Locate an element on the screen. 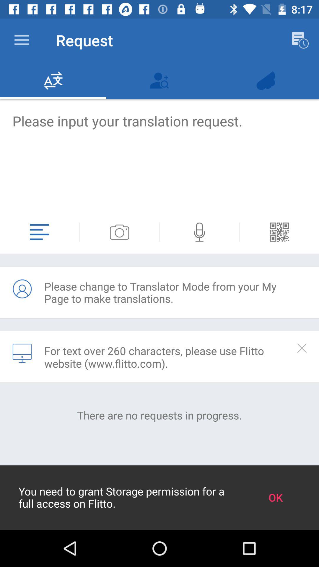 The width and height of the screenshot is (319, 567). close or hide the selected section is located at coordinates (302, 348).